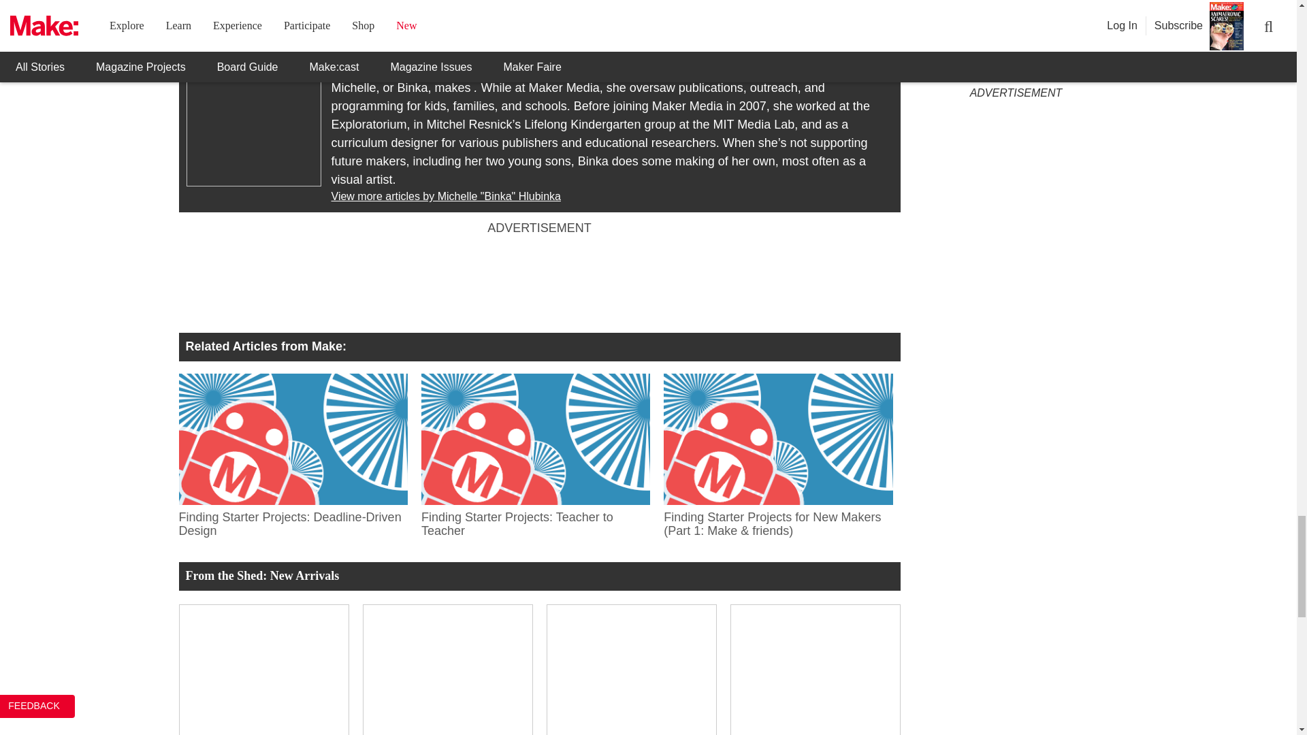  Describe the element at coordinates (535, 438) in the screenshot. I see `Finding Starter Projects: Teacher to Teacher` at that location.